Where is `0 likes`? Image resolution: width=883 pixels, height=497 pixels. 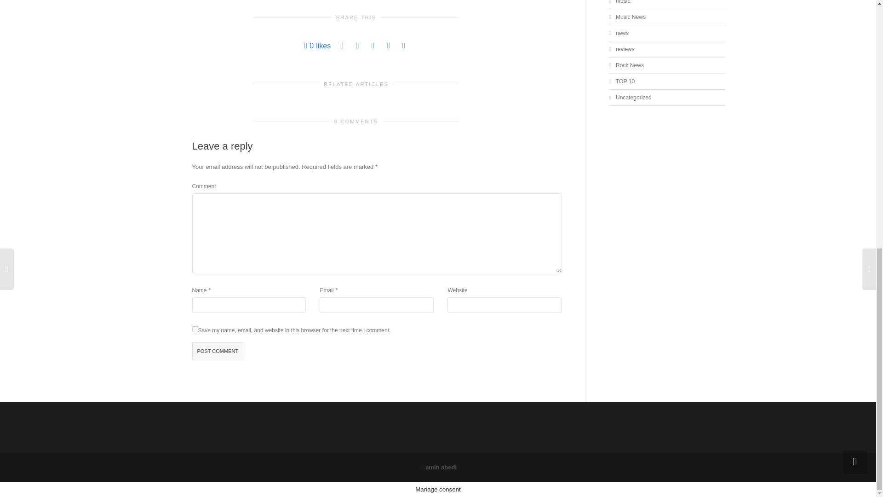 0 likes is located at coordinates (318, 46).